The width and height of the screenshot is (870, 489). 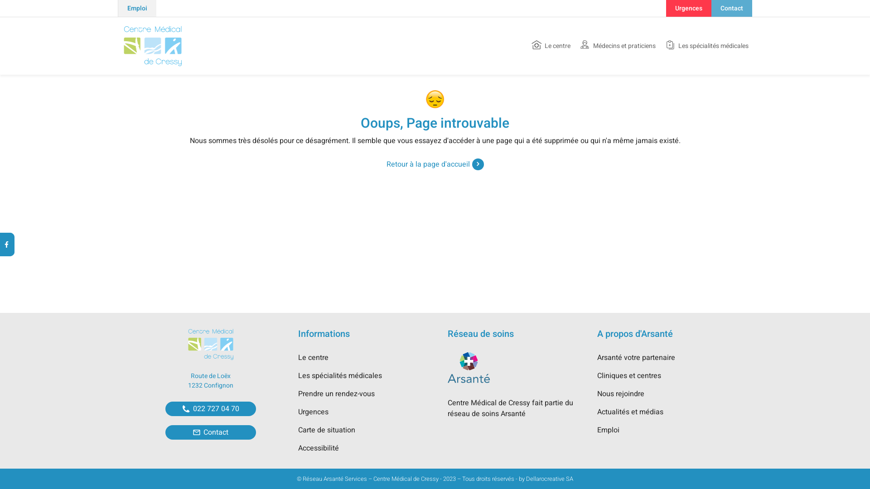 I want to click on 022 727 04 70, so click(x=211, y=409).